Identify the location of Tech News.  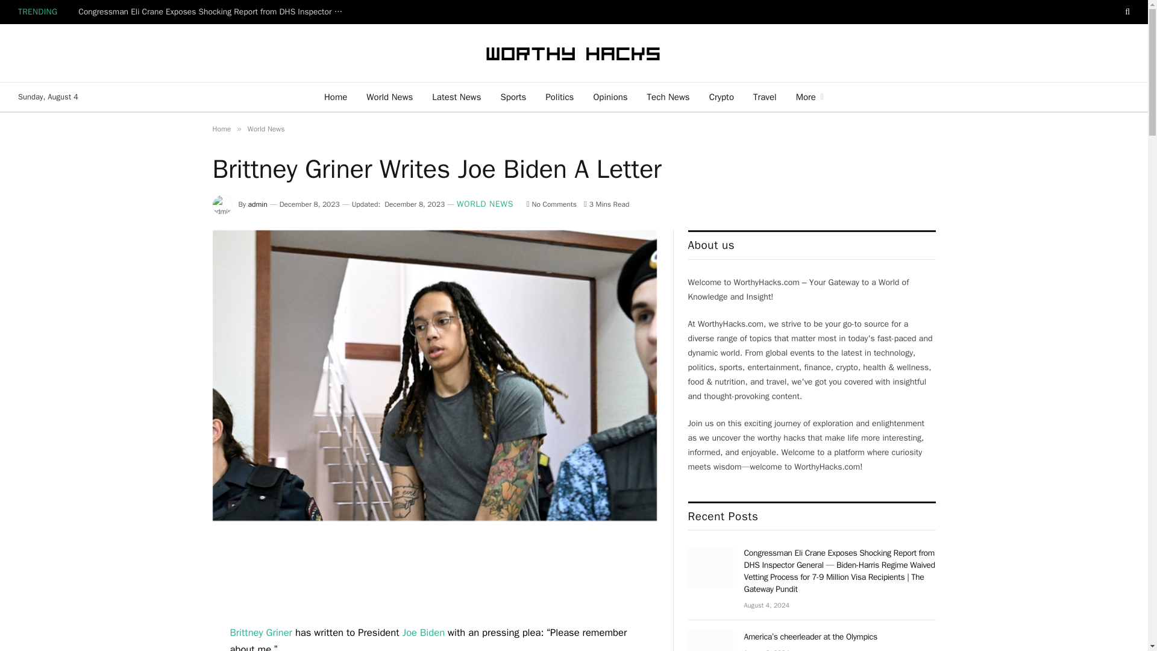
(668, 96).